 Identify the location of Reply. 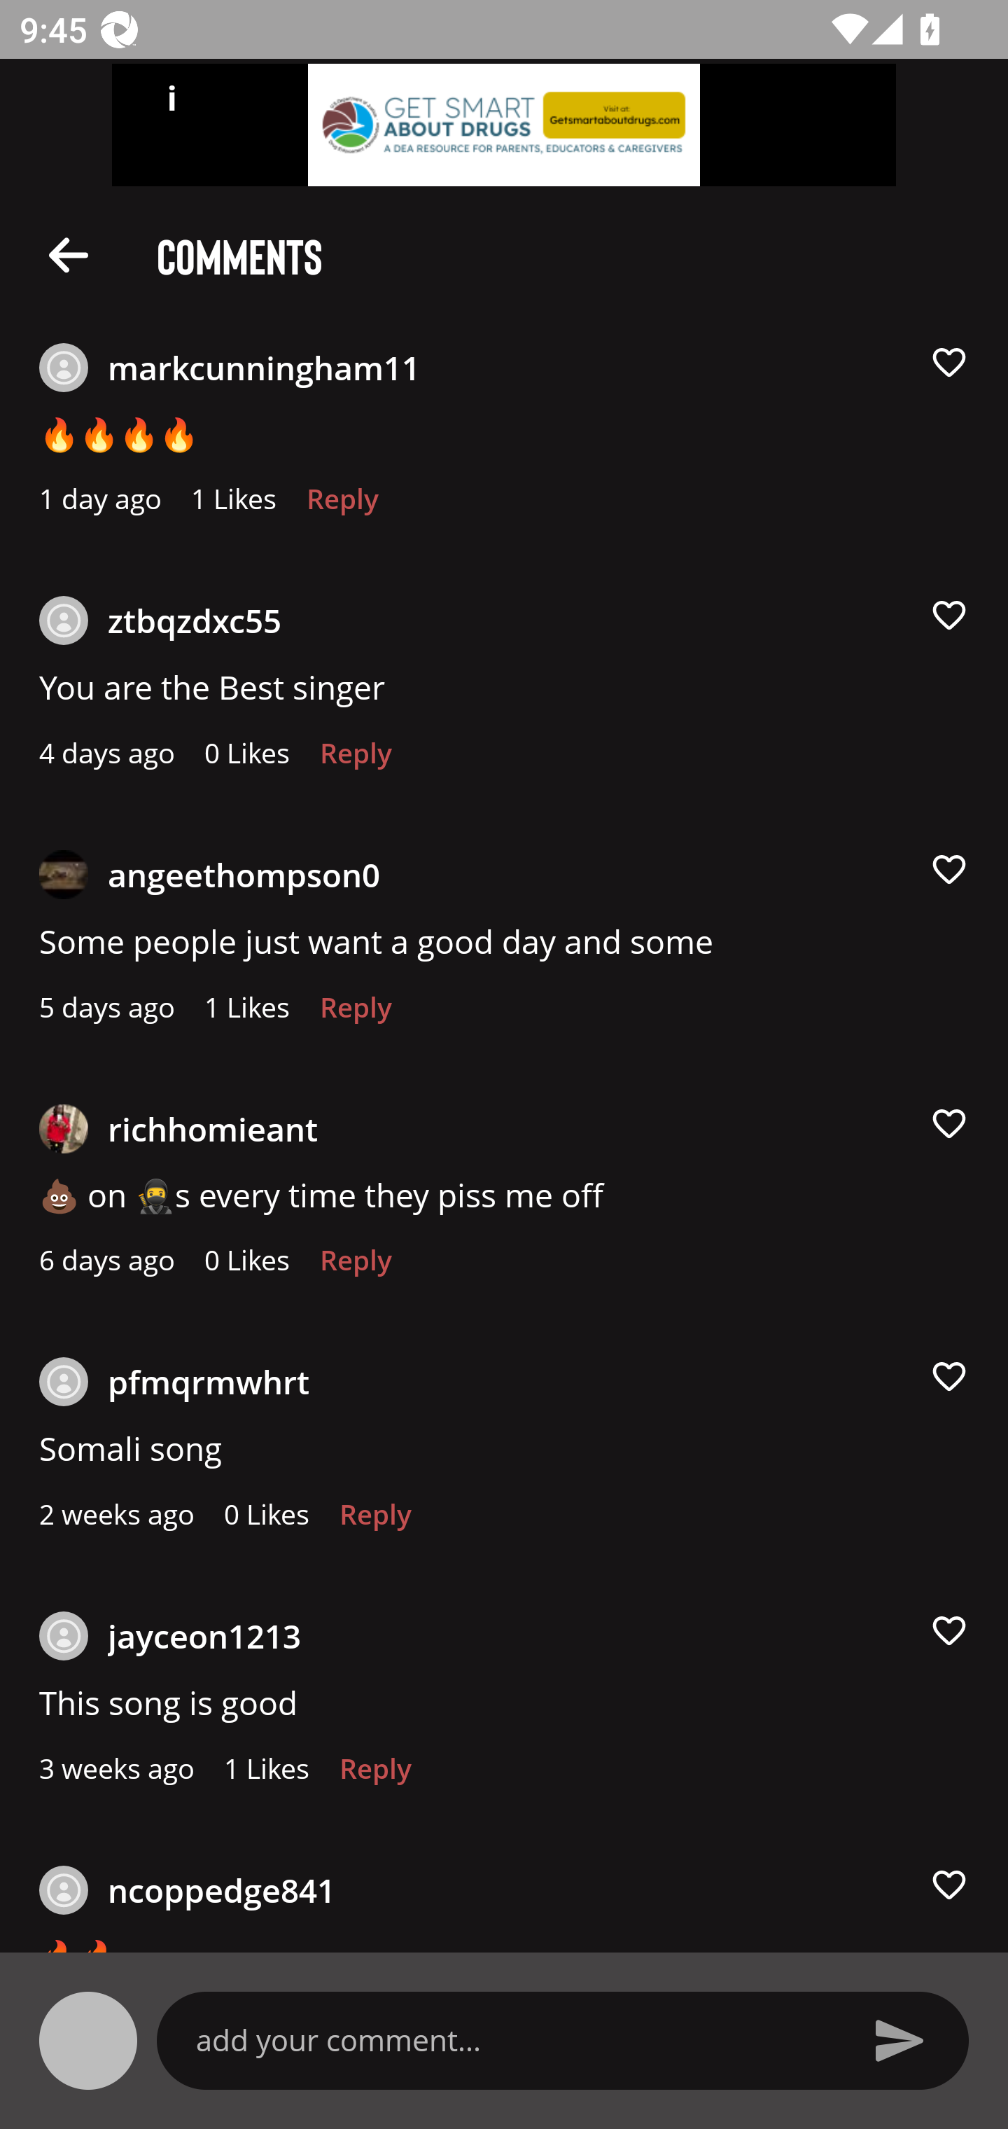
(356, 1014).